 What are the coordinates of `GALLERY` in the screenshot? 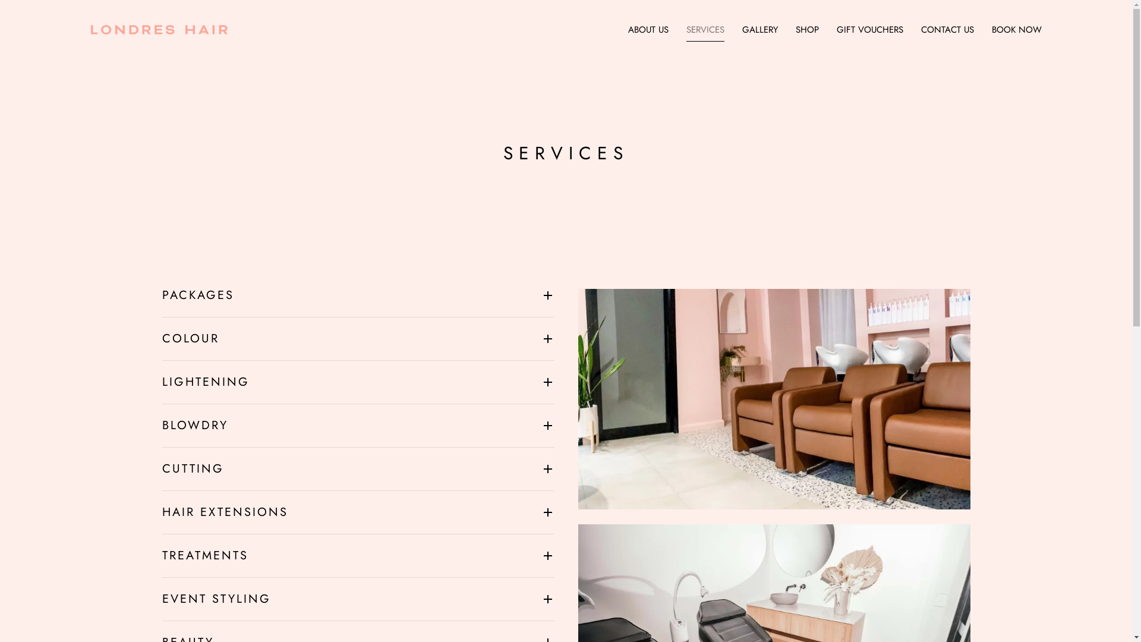 It's located at (760, 30).